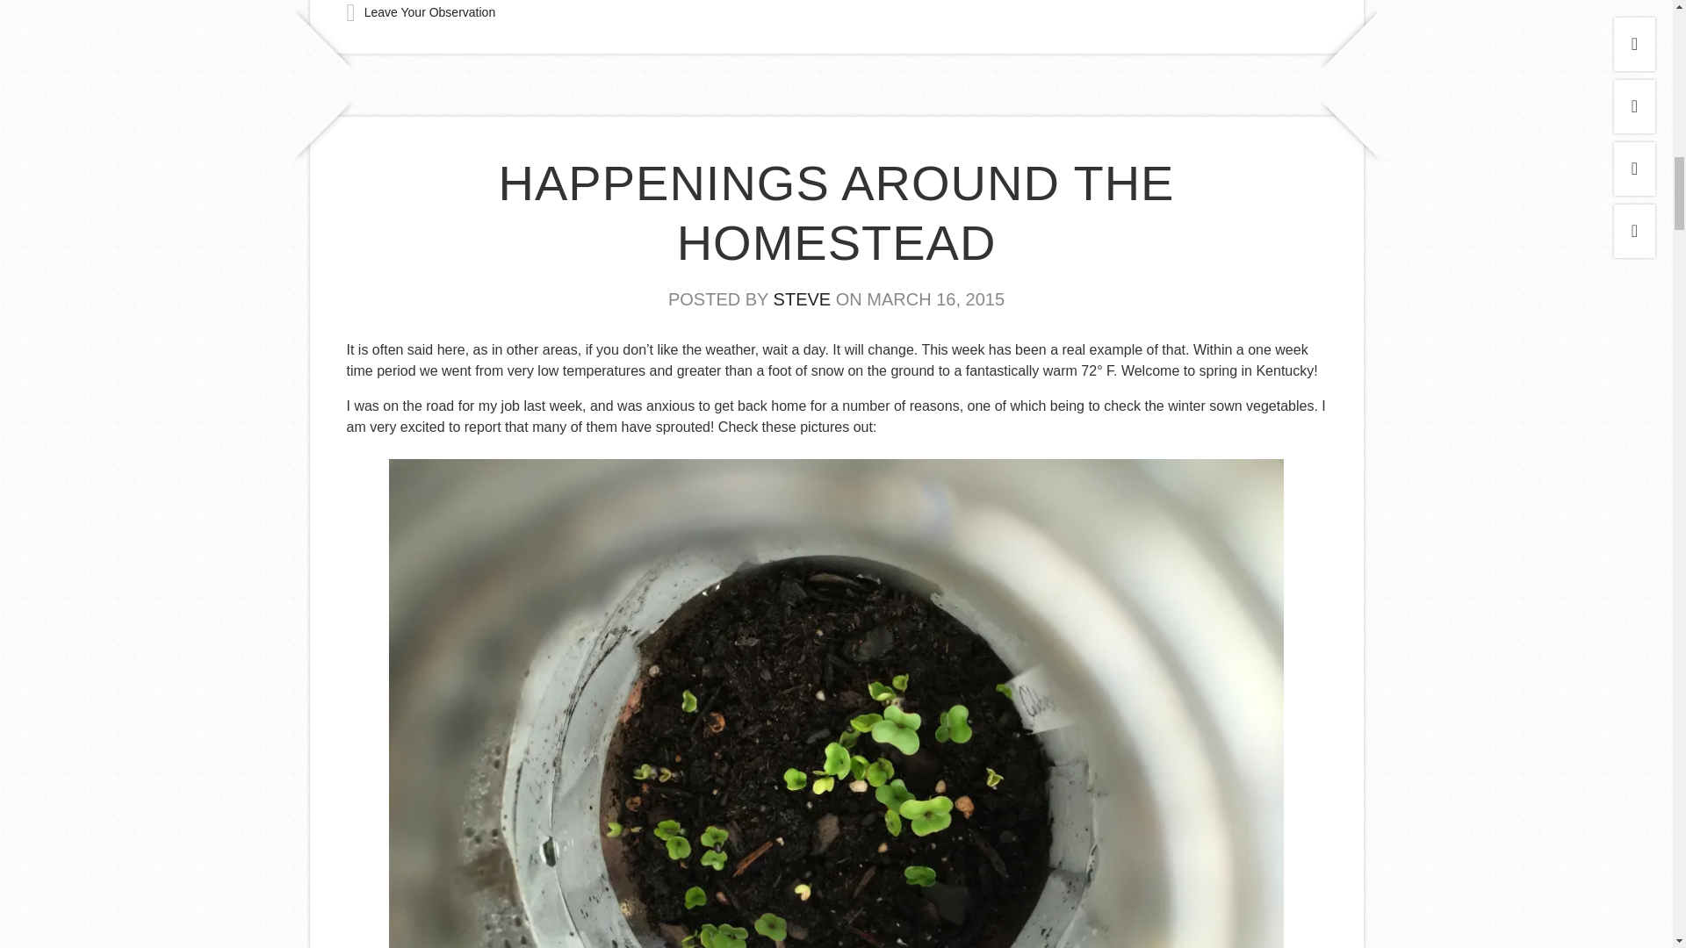 The height and width of the screenshot is (948, 1686). I want to click on HAPPENINGS AROUND THE HOMESTEAD, so click(837, 212).